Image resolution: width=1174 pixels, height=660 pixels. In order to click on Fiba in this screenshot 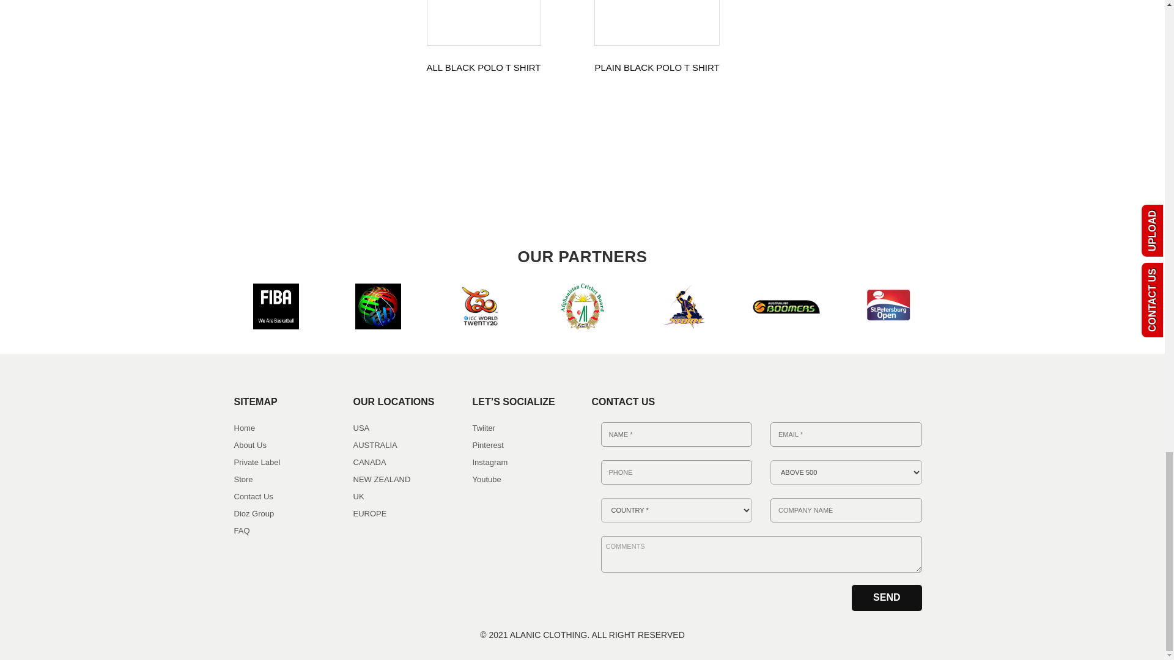, I will do `click(377, 306)`.